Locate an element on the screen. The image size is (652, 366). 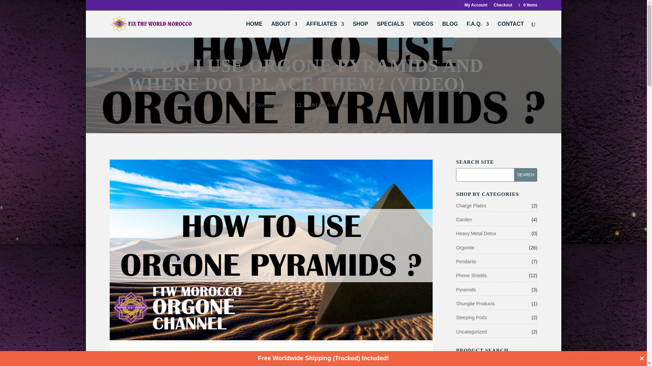
0 Items is located at coordinates (527, 5).